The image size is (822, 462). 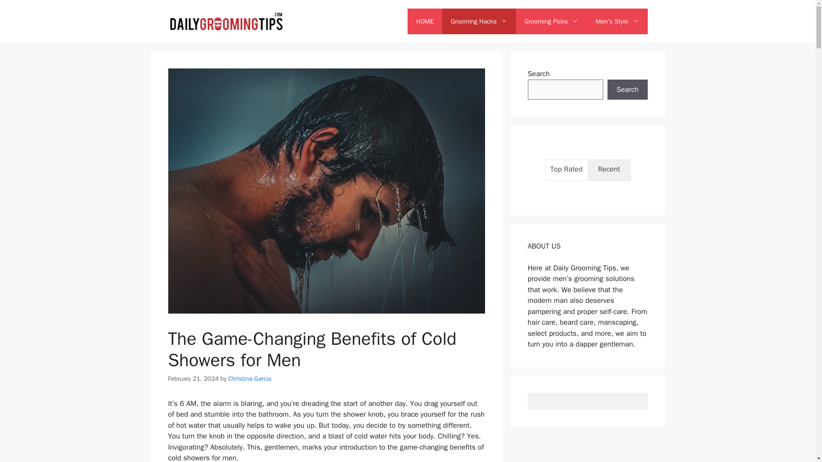 What do you see at coordinates (425, 21) in the screenshot?
I see `HOME` at bounding box center [425, 21].